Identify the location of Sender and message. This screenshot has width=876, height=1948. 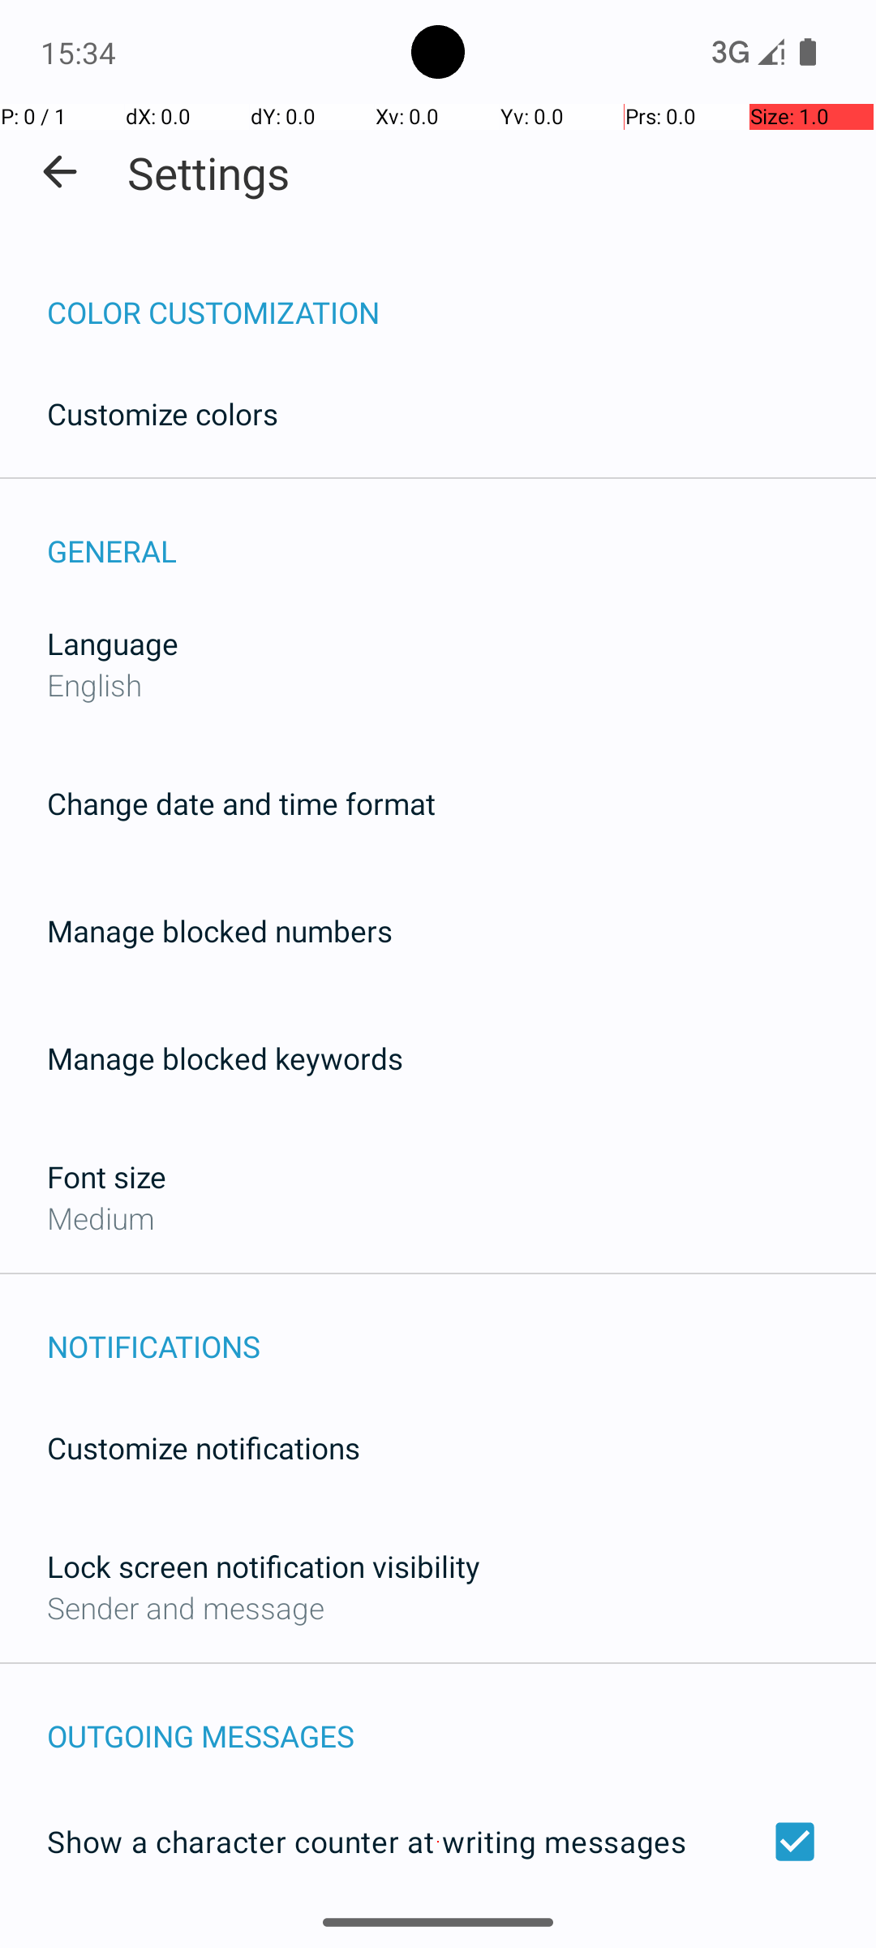
(186, 1607).